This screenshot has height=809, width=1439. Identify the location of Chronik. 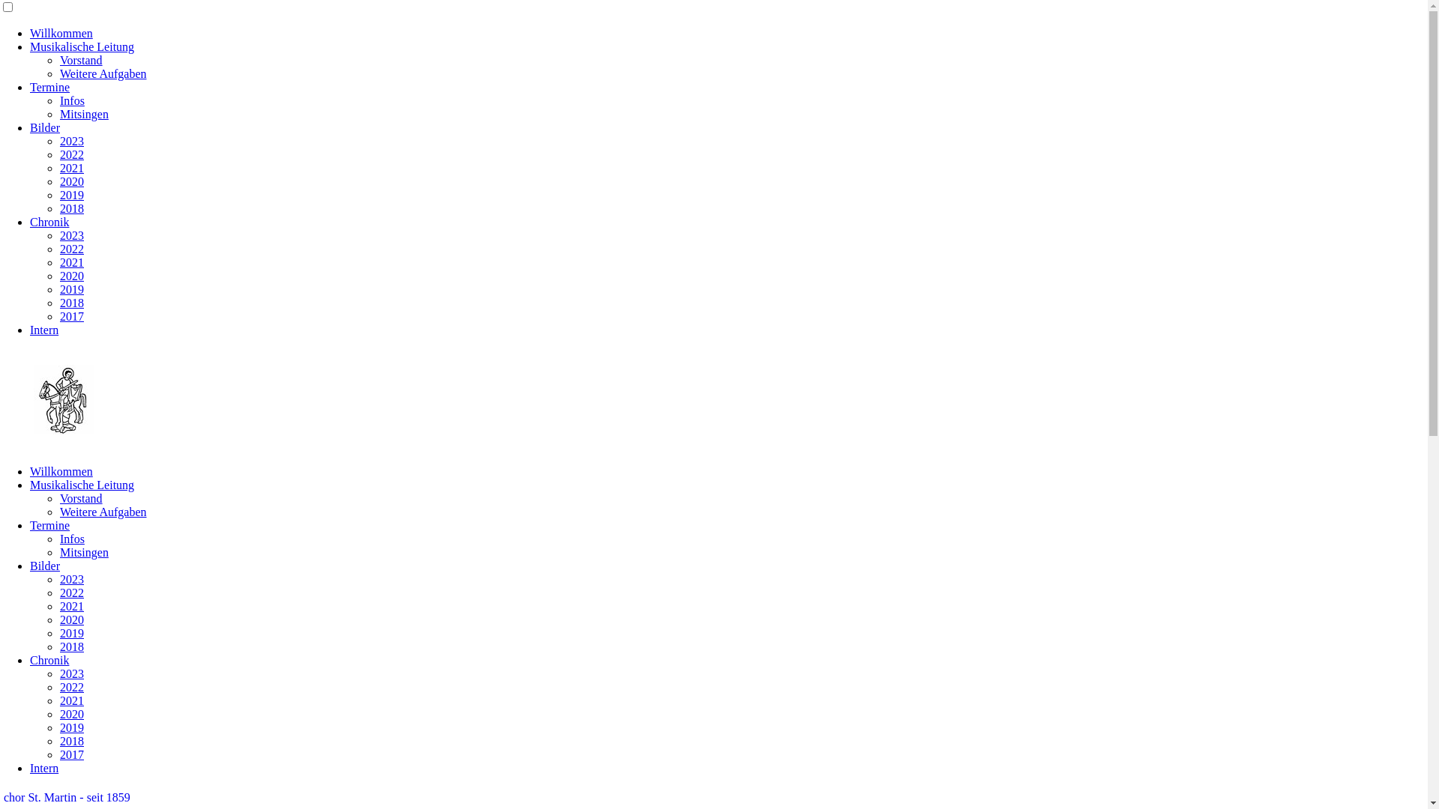
(49, 661).